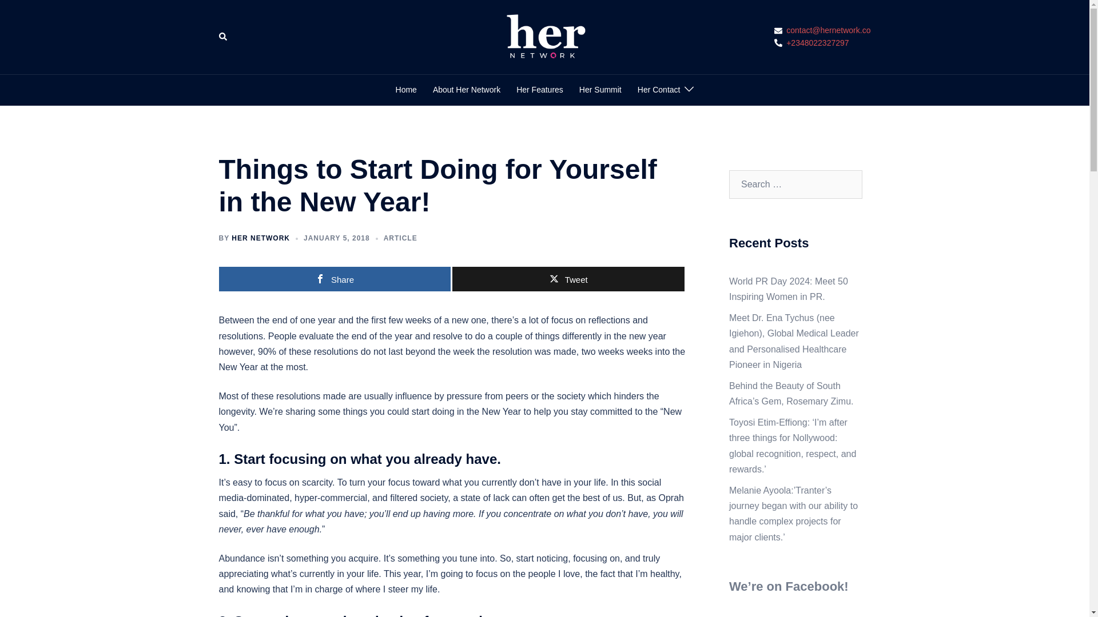 This screenshot has height=617, width=1098. Describe the element at coordinates (337, 238) in the screenshot. I see `JANUARY 5, 2018` at that location.